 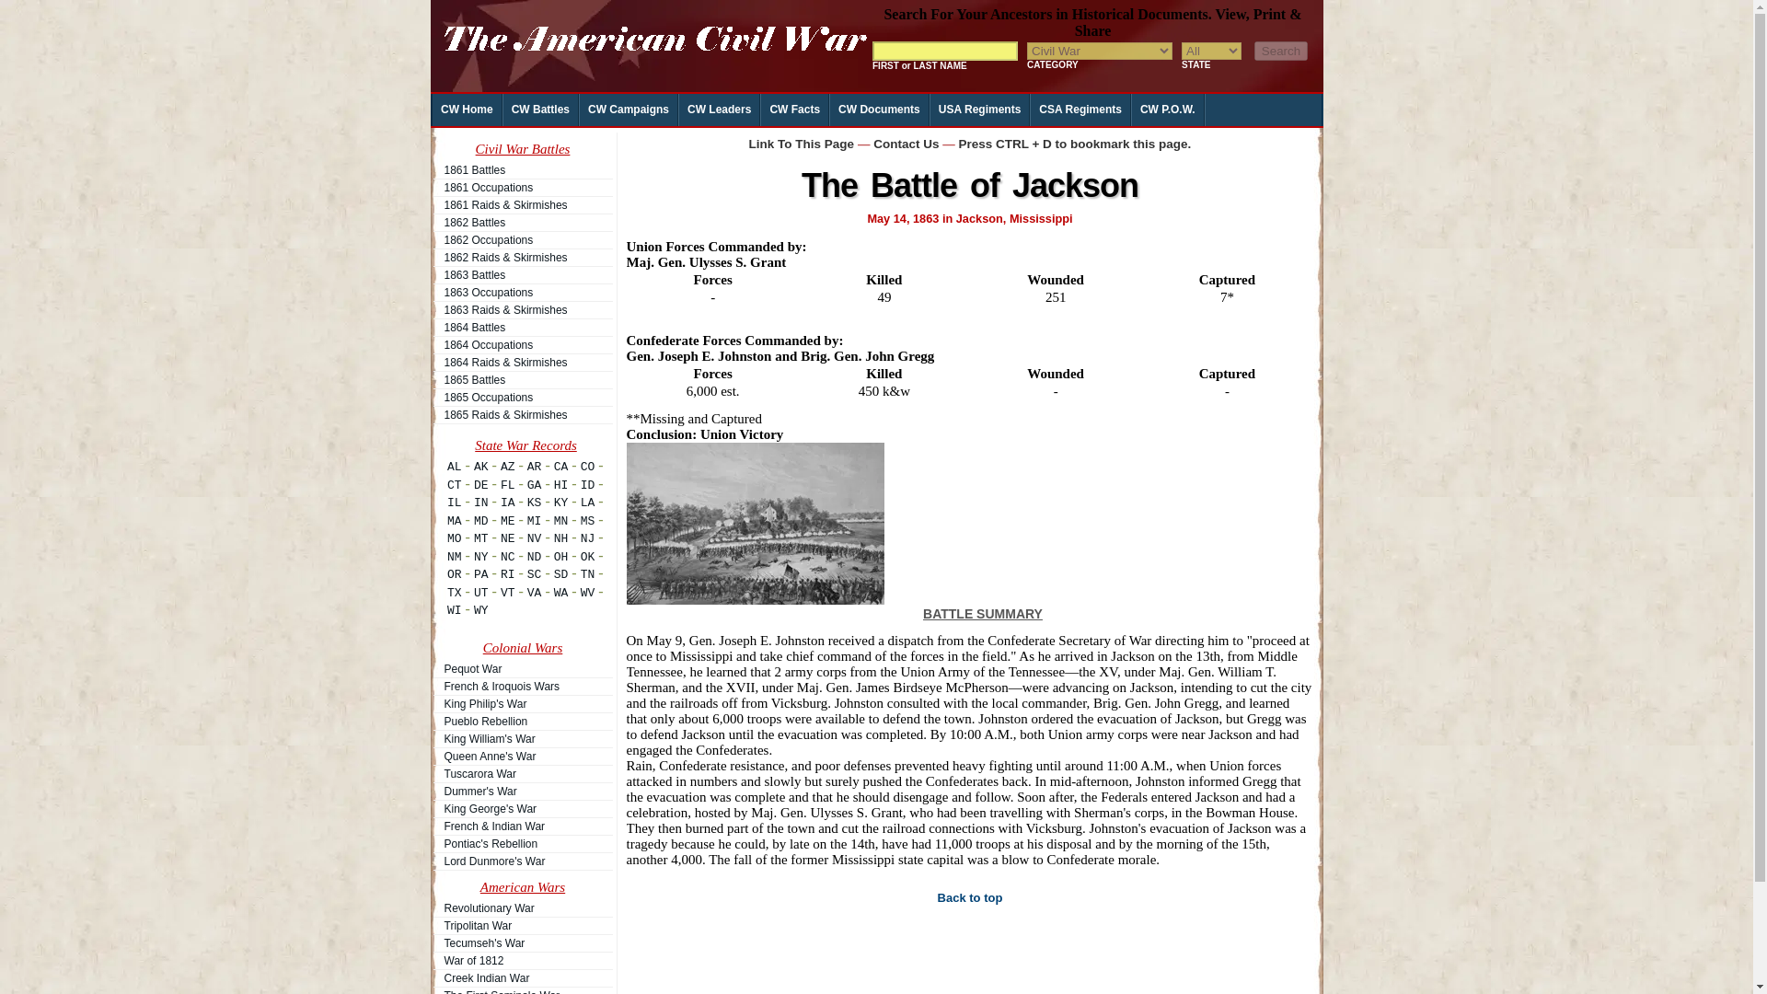 I want to click on King William's War, so click(x=522, y=738).